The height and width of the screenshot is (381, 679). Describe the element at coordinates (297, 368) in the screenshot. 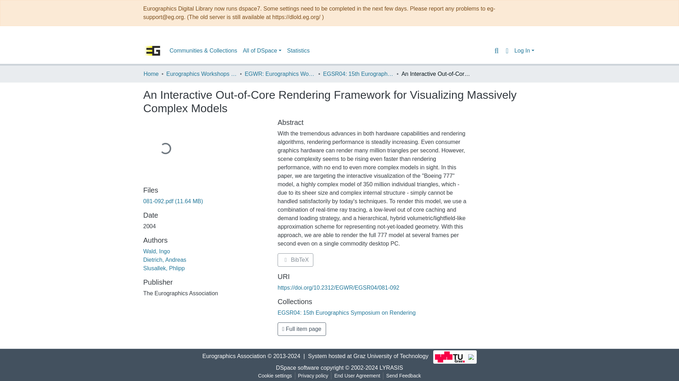

I see `DSpace software` at that location.